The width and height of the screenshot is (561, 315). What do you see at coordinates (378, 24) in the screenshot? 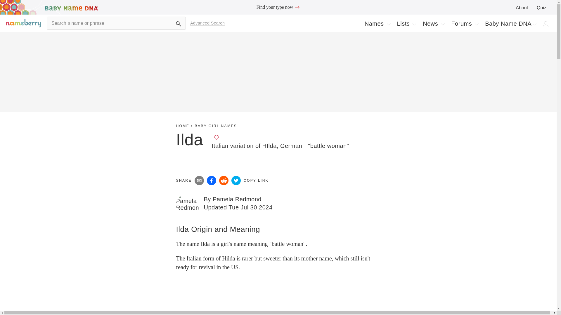
I see `Chevron - Down` at bounding box center [378, 24].